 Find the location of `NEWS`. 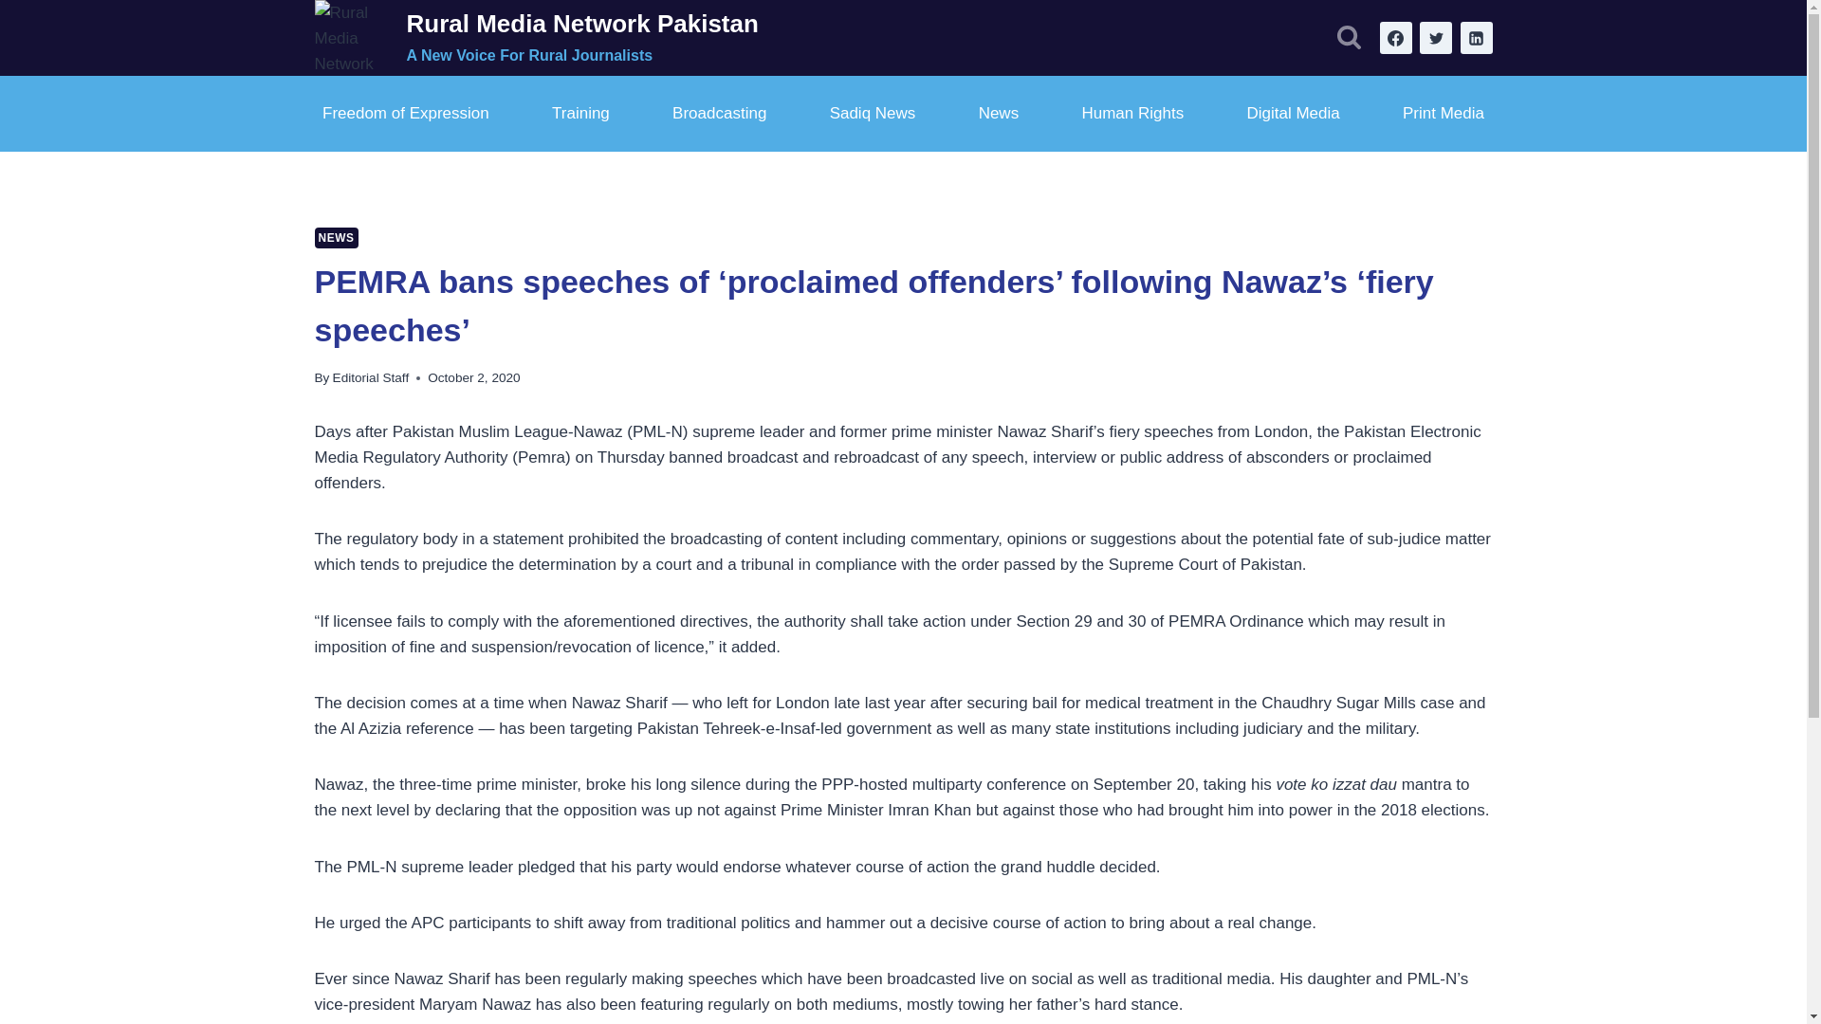

NEWS is located at coordinates (337, 237).